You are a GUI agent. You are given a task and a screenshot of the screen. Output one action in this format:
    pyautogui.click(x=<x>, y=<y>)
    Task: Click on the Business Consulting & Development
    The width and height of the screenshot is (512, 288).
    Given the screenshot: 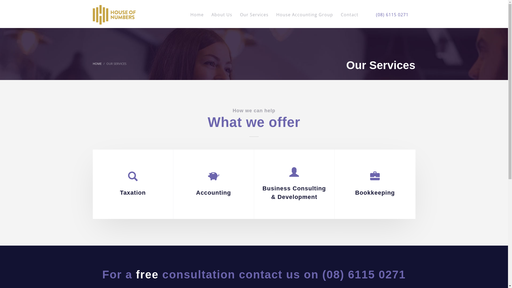 What is the action you would take?
    pyautogui.click(x=294, y=185)
    